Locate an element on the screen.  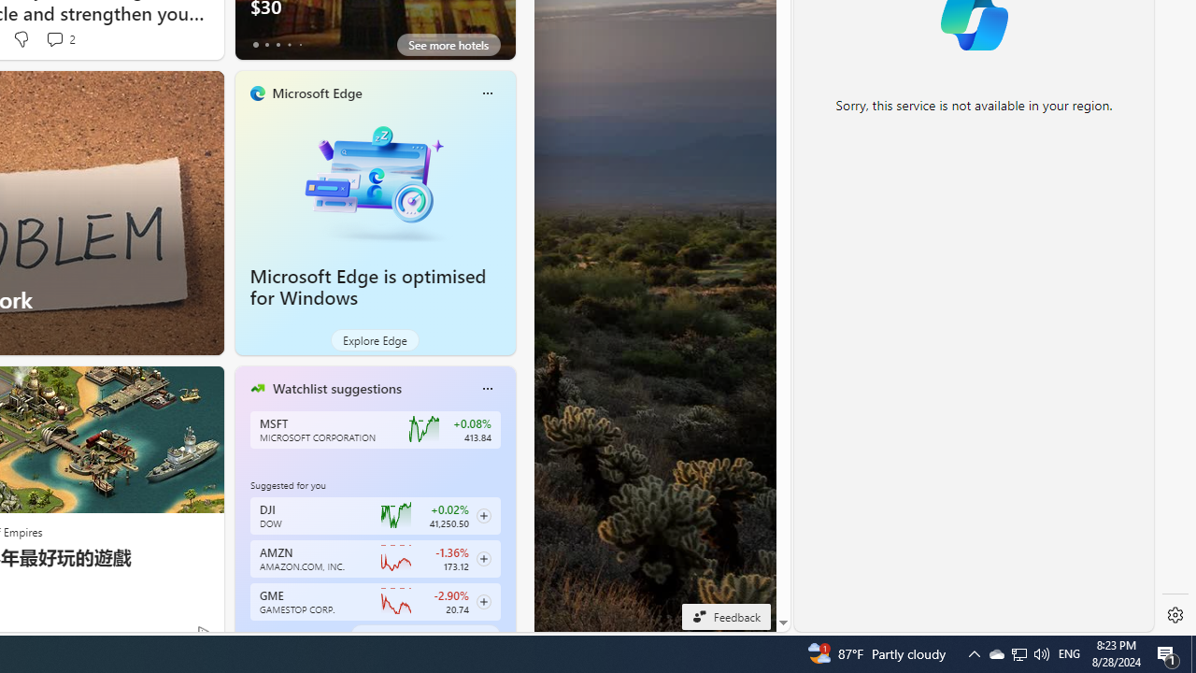
Class: icon-img is located at coordinates (487, 389).